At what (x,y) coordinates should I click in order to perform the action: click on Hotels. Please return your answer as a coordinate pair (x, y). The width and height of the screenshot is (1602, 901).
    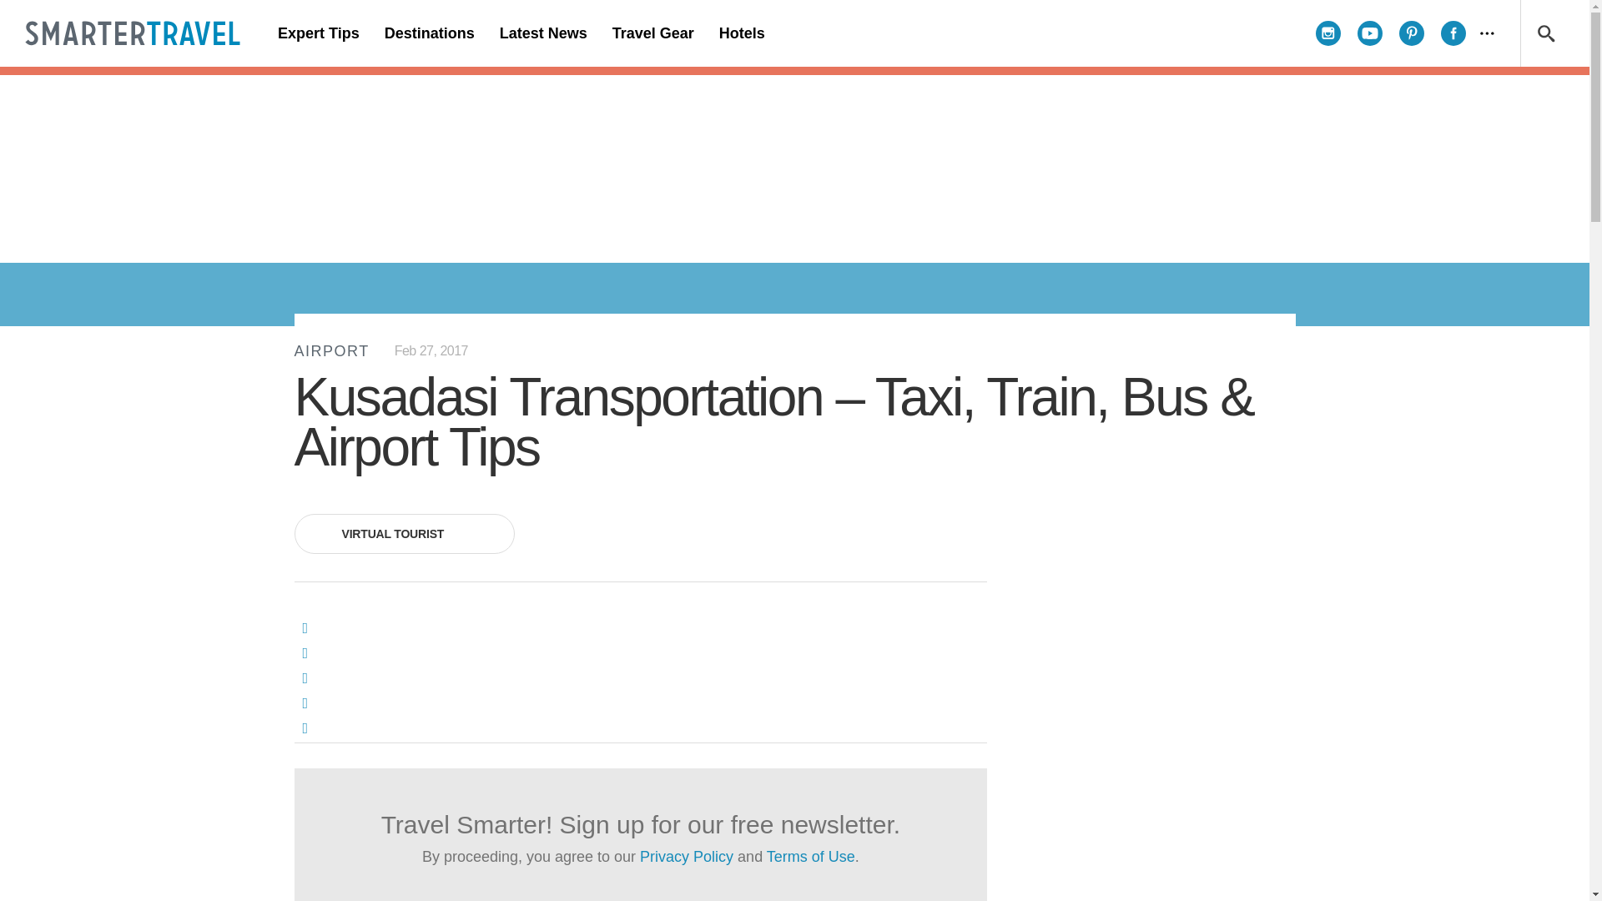
    Looking at the image, I should click on (741, 33).